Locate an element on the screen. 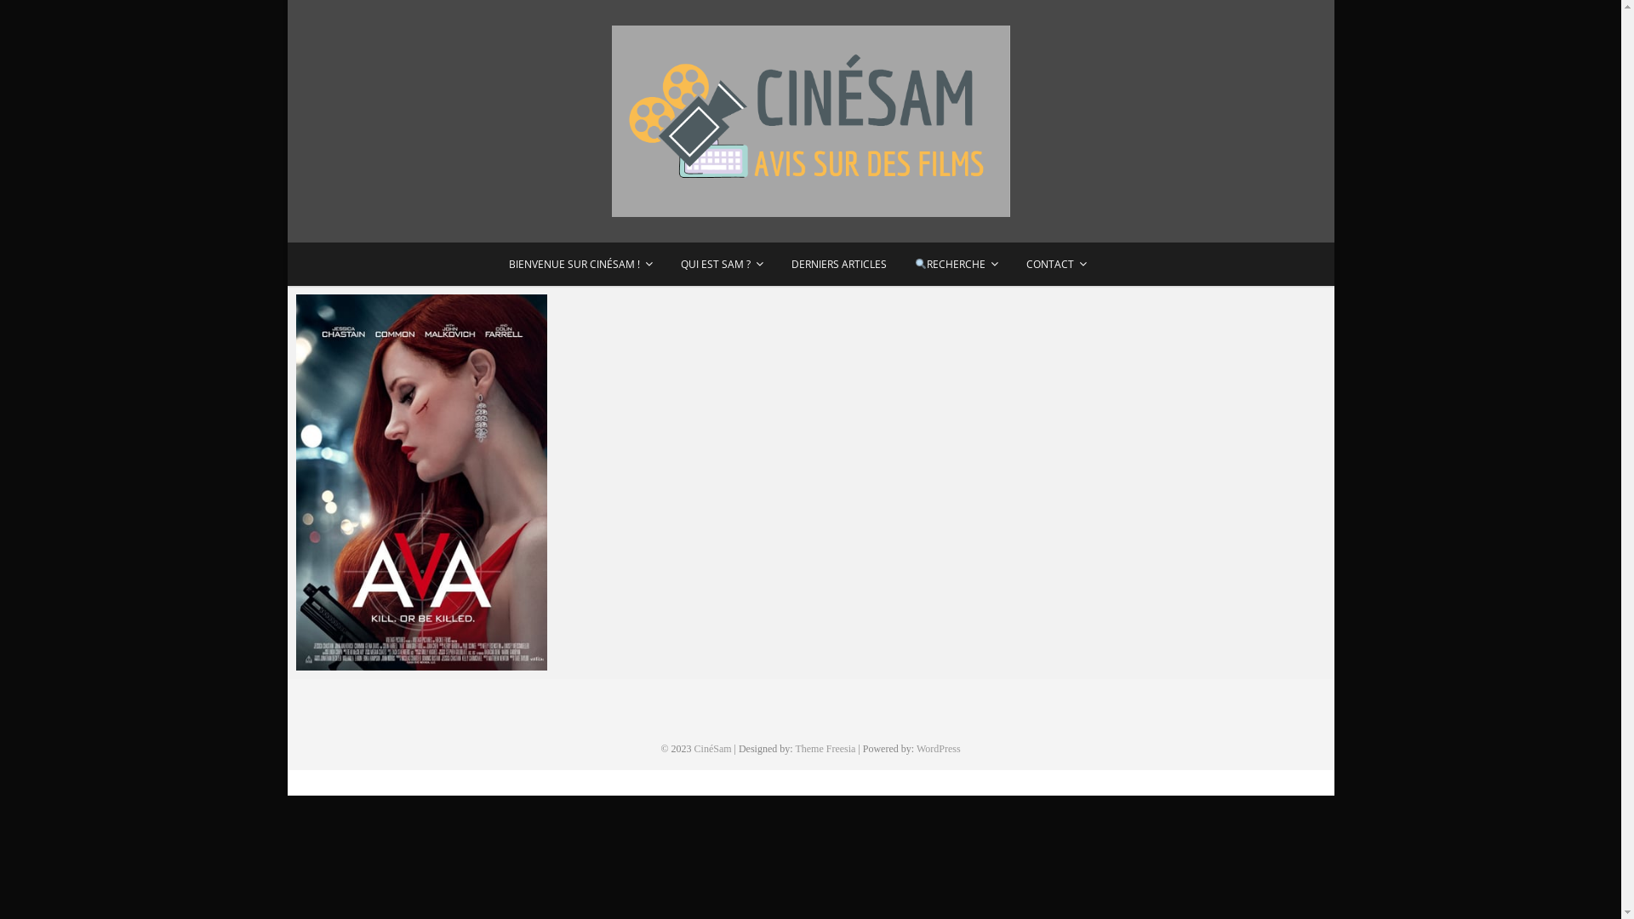 The image size is (1634, 919). QUI EST SAM ? is located at coordinates (722, 264).